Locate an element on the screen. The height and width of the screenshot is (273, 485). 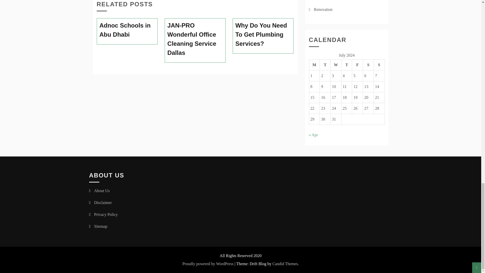
Friday is located at coordinates (357, 65).